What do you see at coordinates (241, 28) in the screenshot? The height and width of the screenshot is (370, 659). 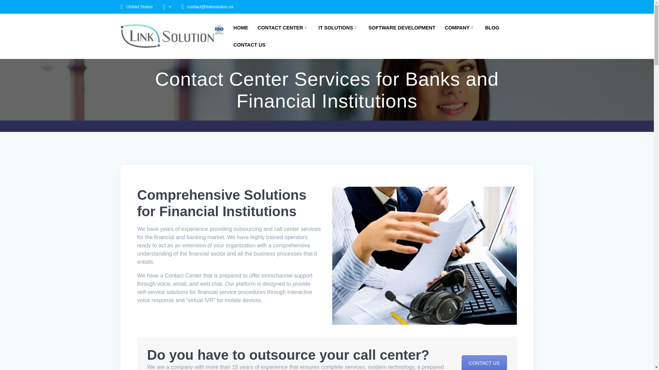 I see `HOME` at bounding box center [241, 28].